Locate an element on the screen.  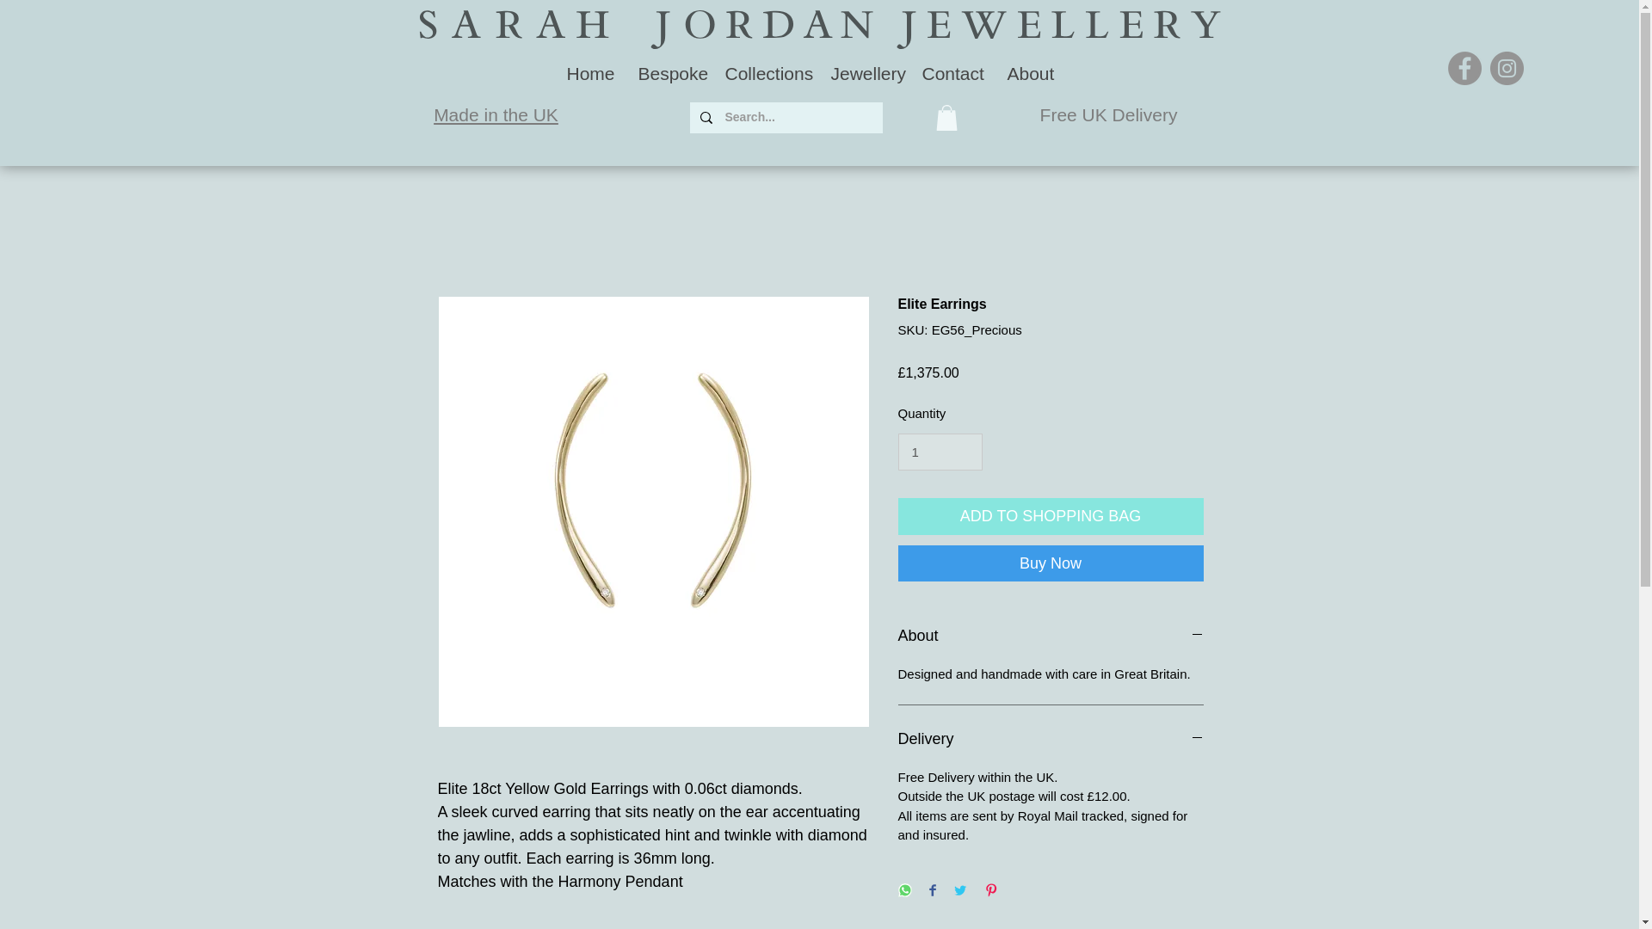
About is located at coordinates (1051, 637).